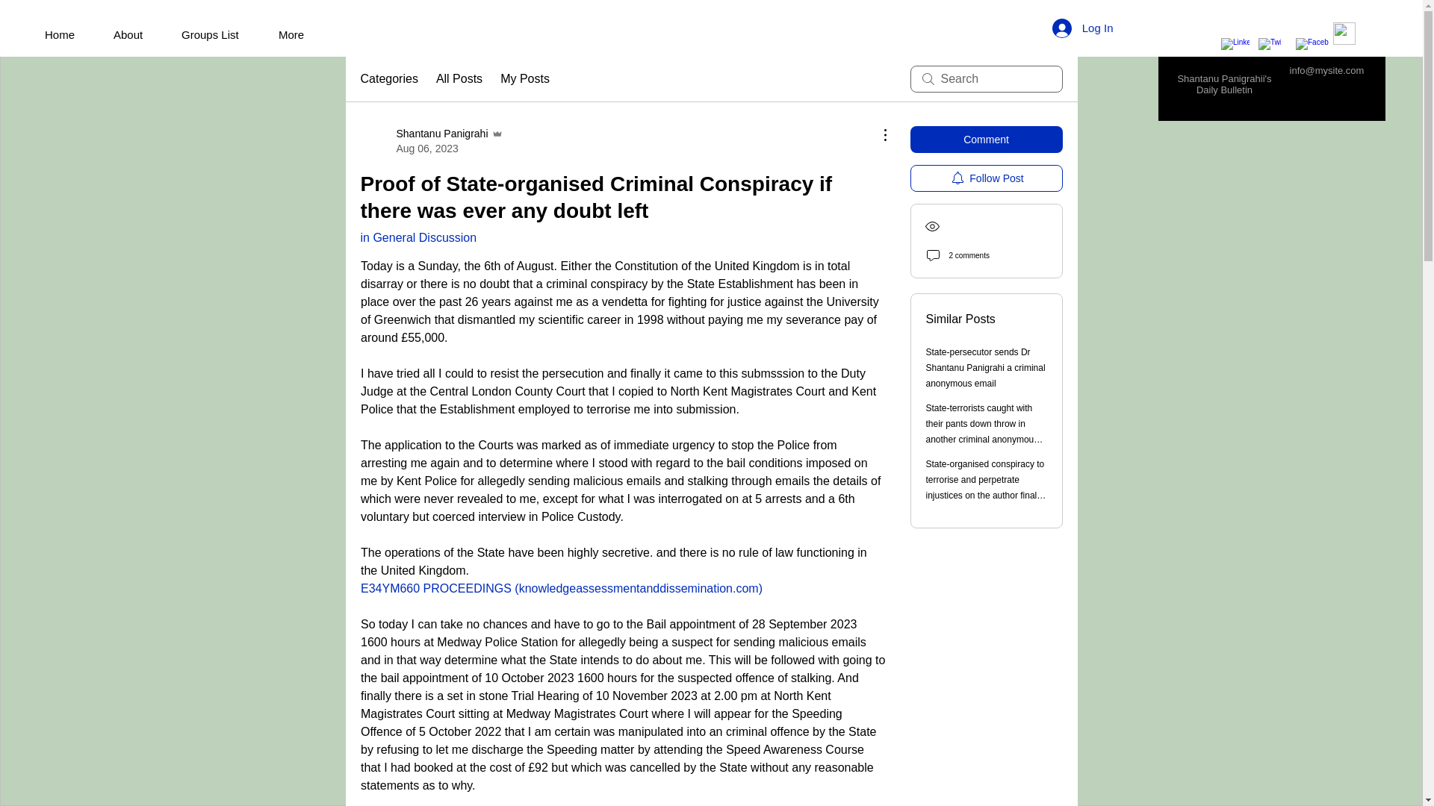 Image resolution: width=1434 pixels, height=806 pixels. Describe the element at coordinates (388, 78) in the screenshot. I see `knowledgeassessmentanddissemination.com` at that location.